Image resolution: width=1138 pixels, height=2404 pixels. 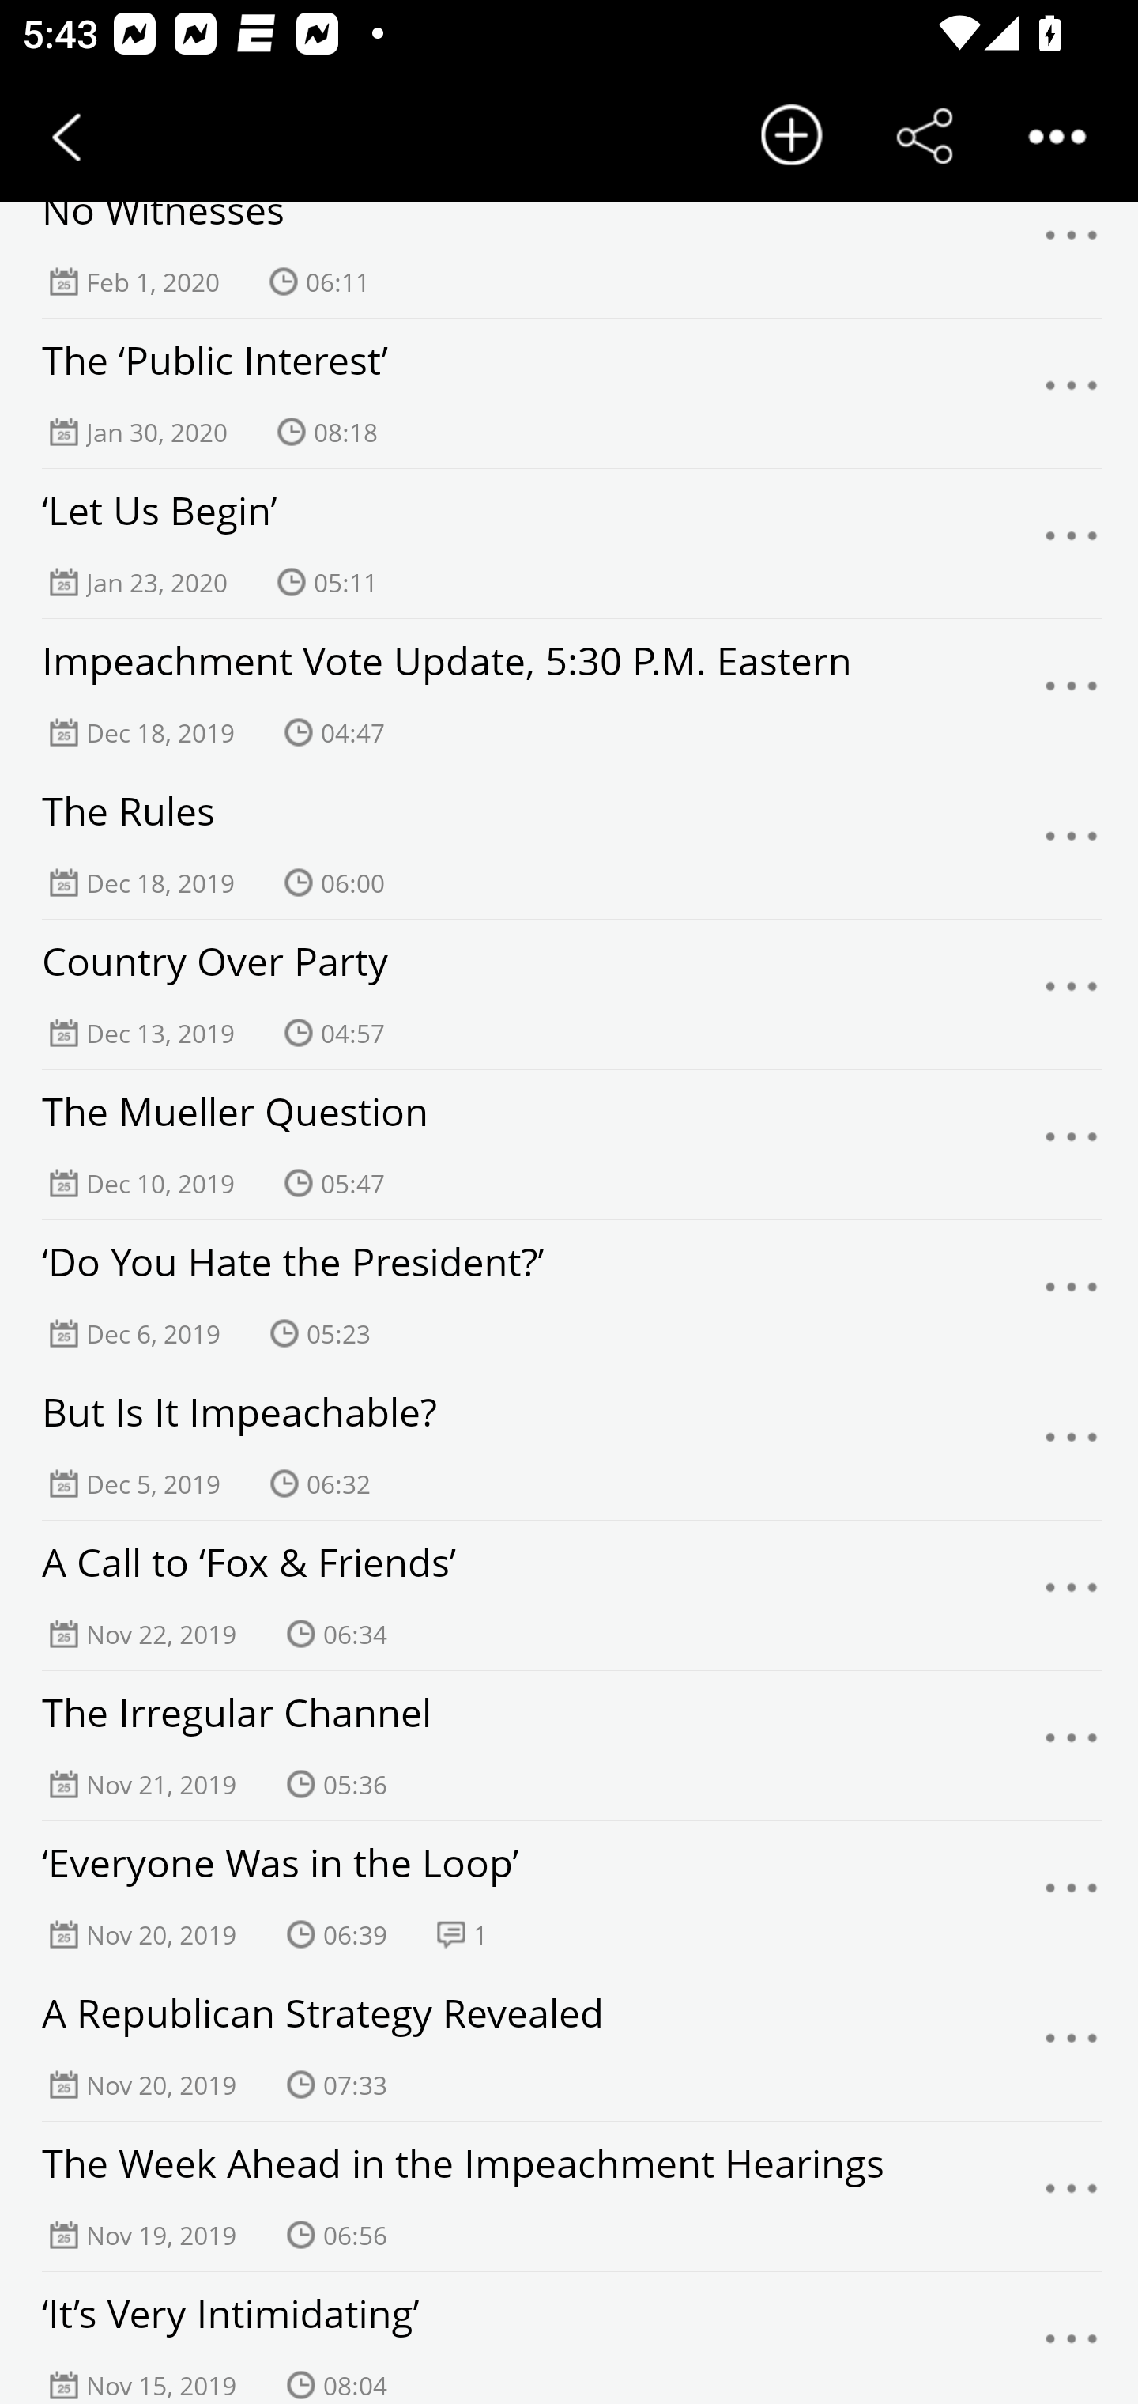 What do you see at coordinates (66, 136) in the screenshot?
I see `Back` at bounding box center [66, 136].